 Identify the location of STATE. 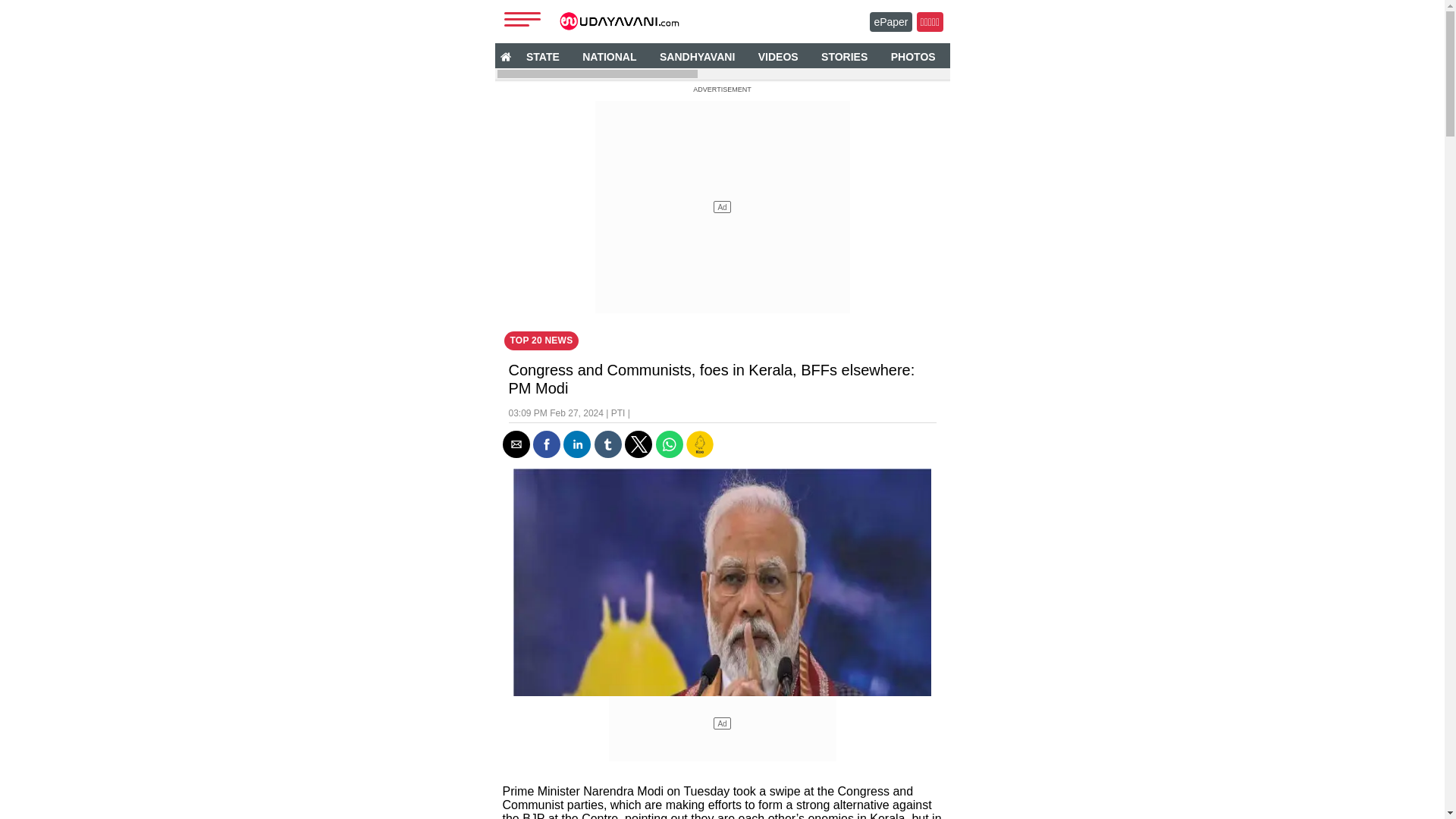
(543, 56).